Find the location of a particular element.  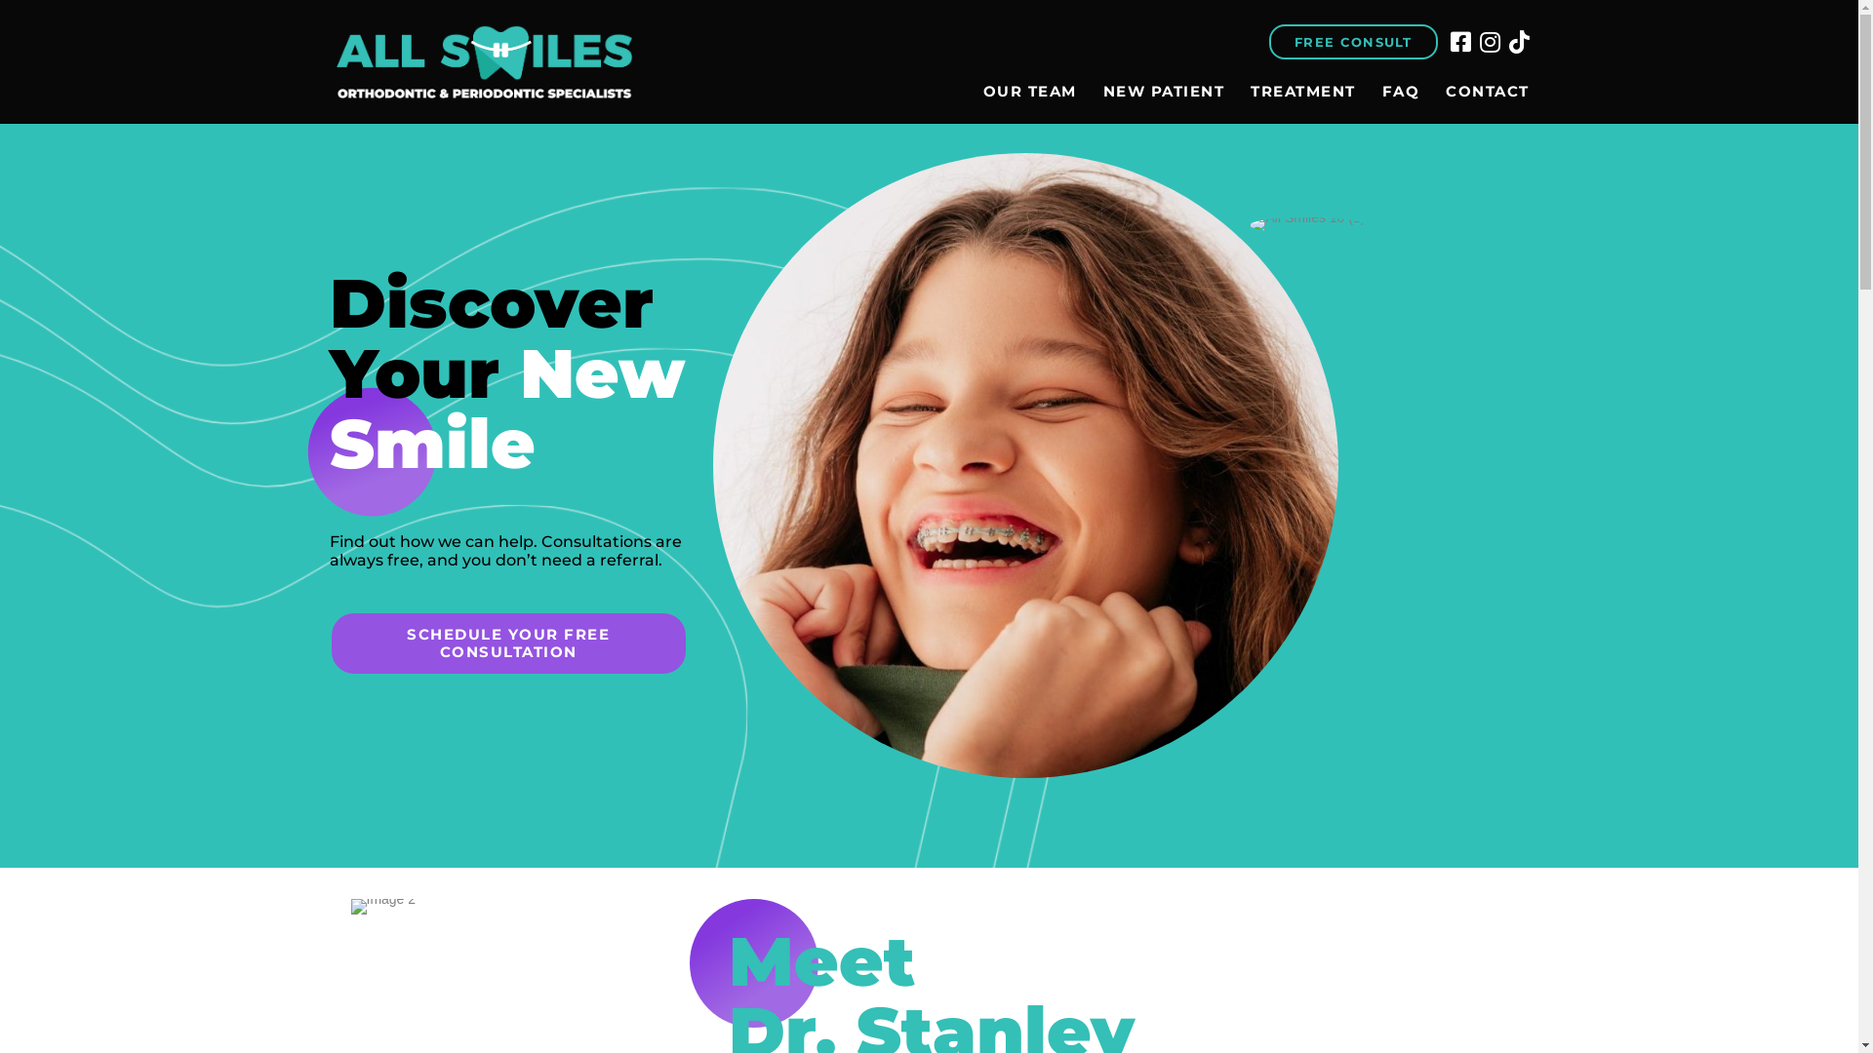

CONTACT is located at coordinates (1488, 92).